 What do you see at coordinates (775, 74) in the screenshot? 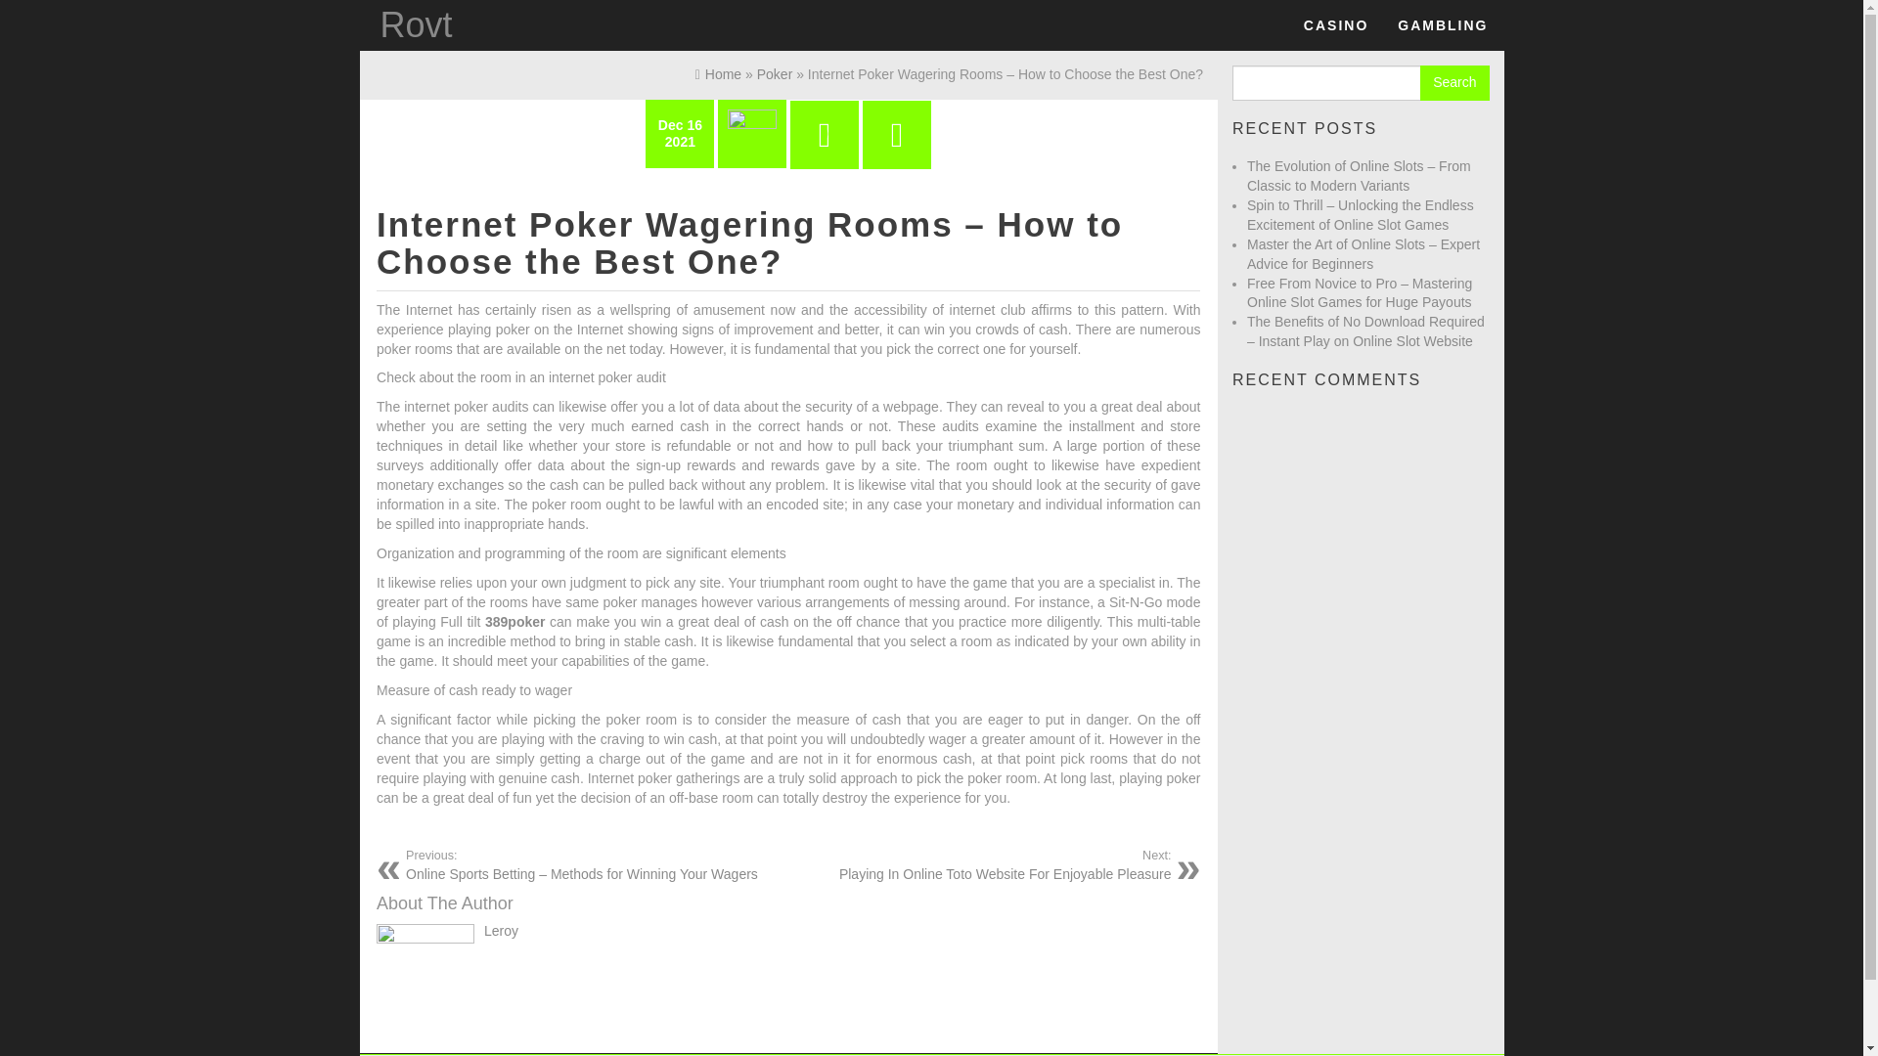
I see `Poker` at bounding box center [775, 74].